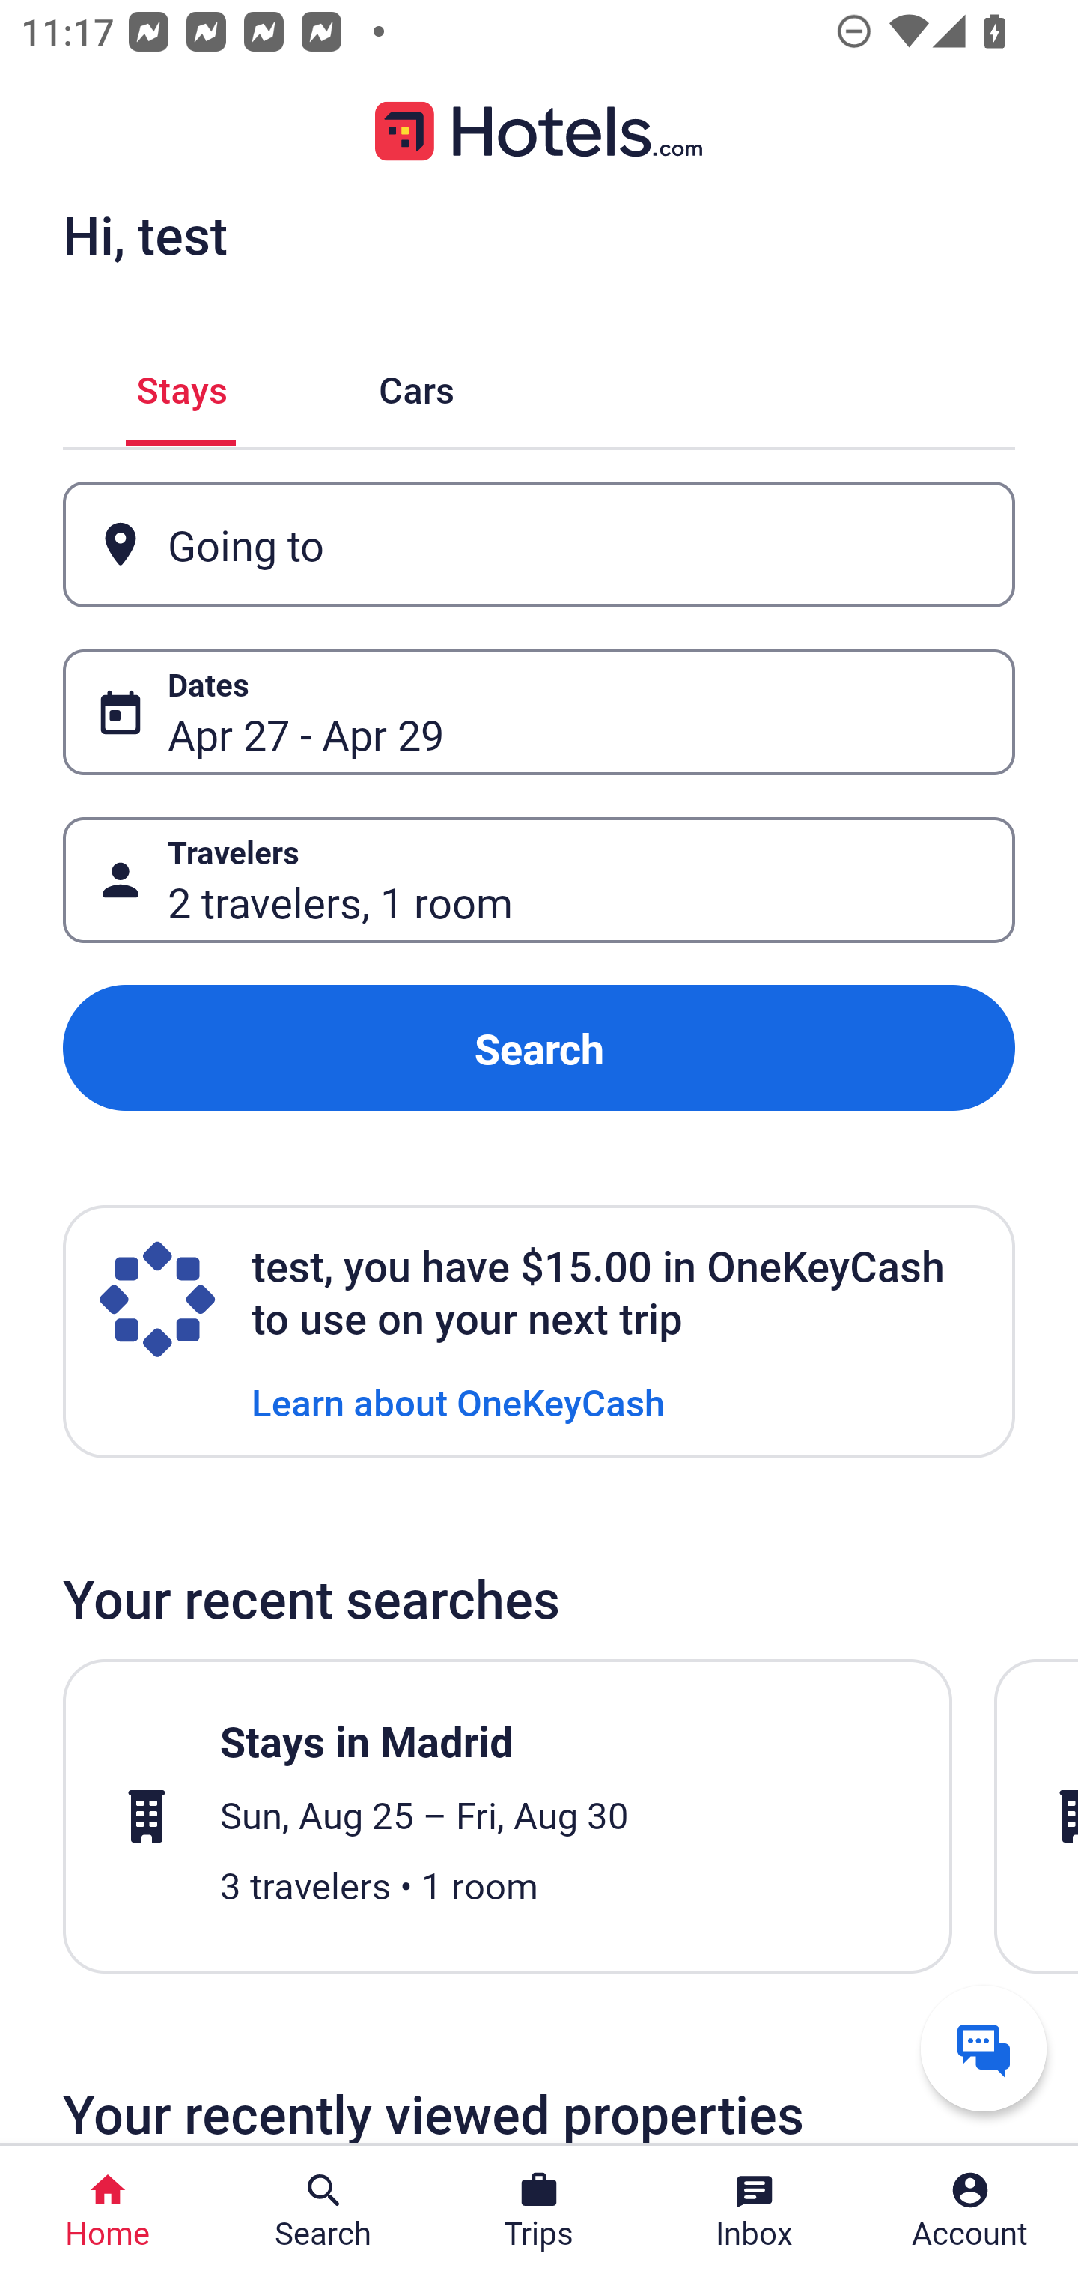 This screenshot has width=1078, height=2277. Describe the element at coordinates (755, 2211) in the screenshot. I see `Inbox Inbox Button` at that location.